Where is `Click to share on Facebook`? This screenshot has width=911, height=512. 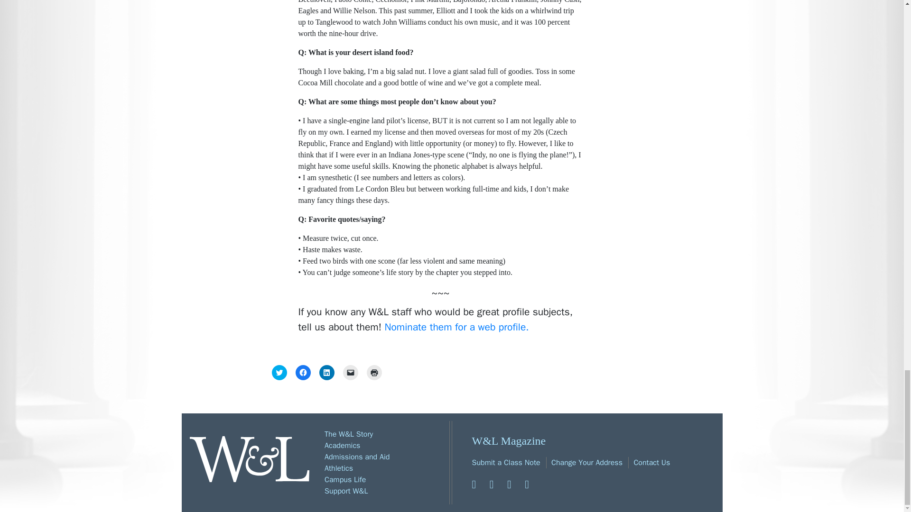
Click to share on Facebook is located at coordinates (303, 373).